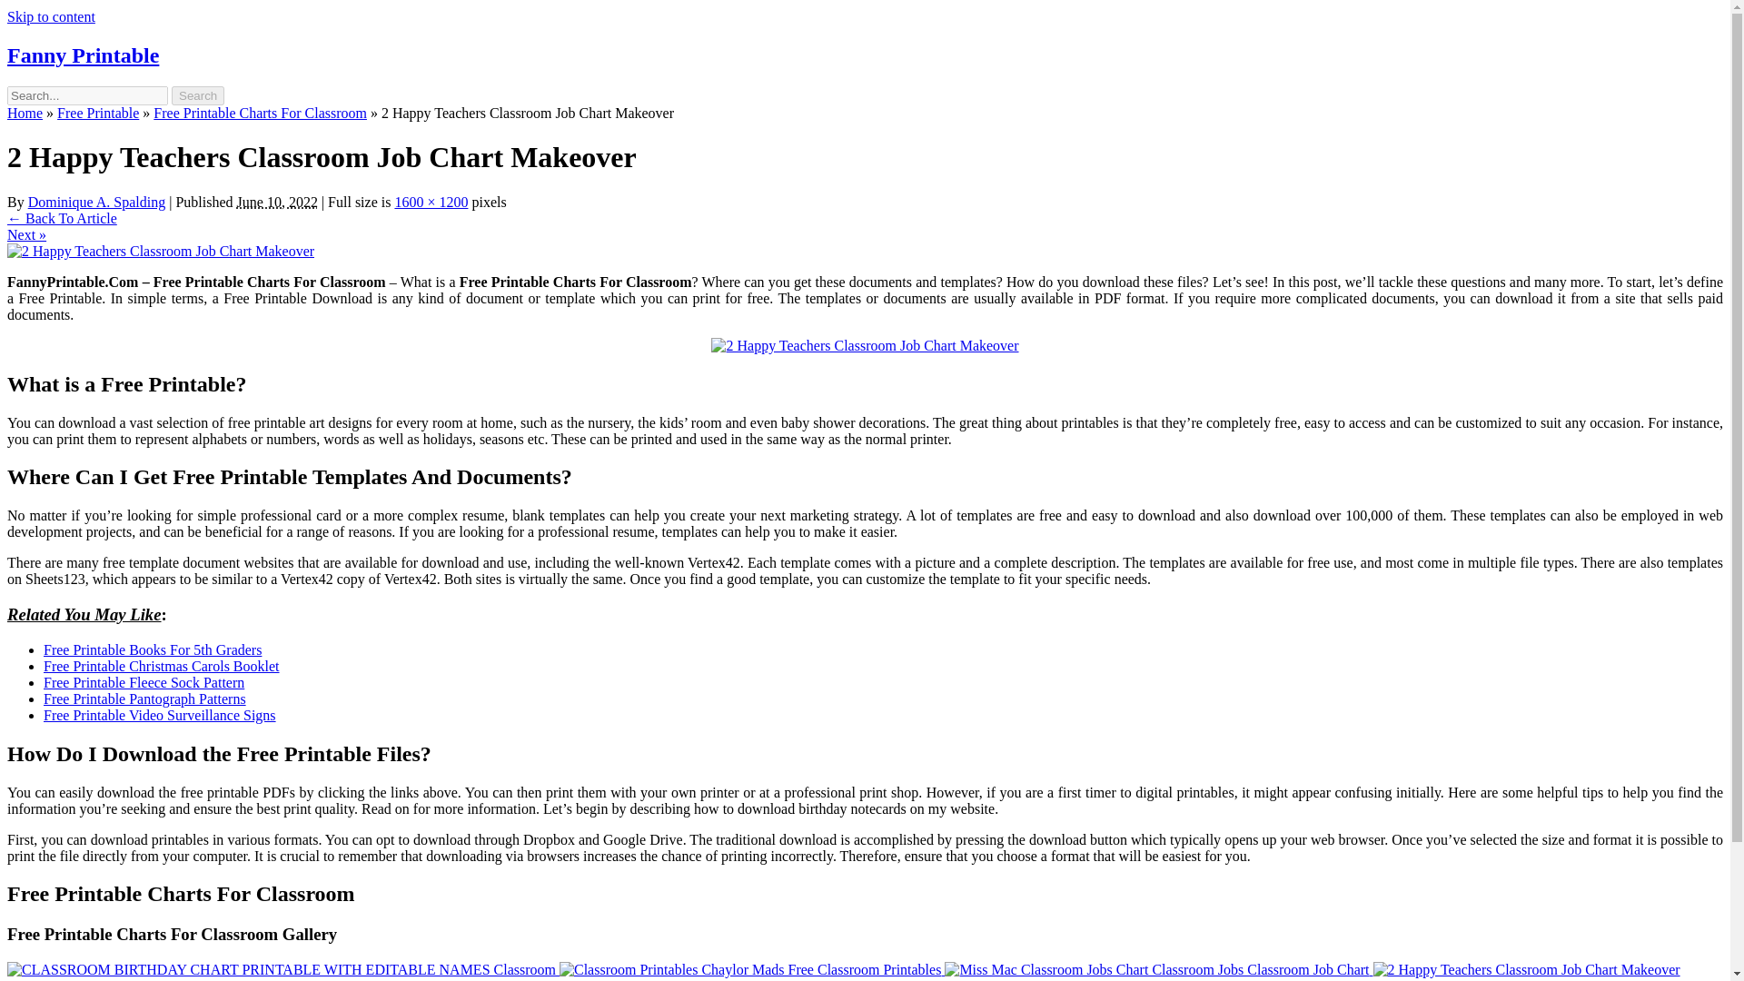  I want to click on Fanny Printable, so click(82, 54).